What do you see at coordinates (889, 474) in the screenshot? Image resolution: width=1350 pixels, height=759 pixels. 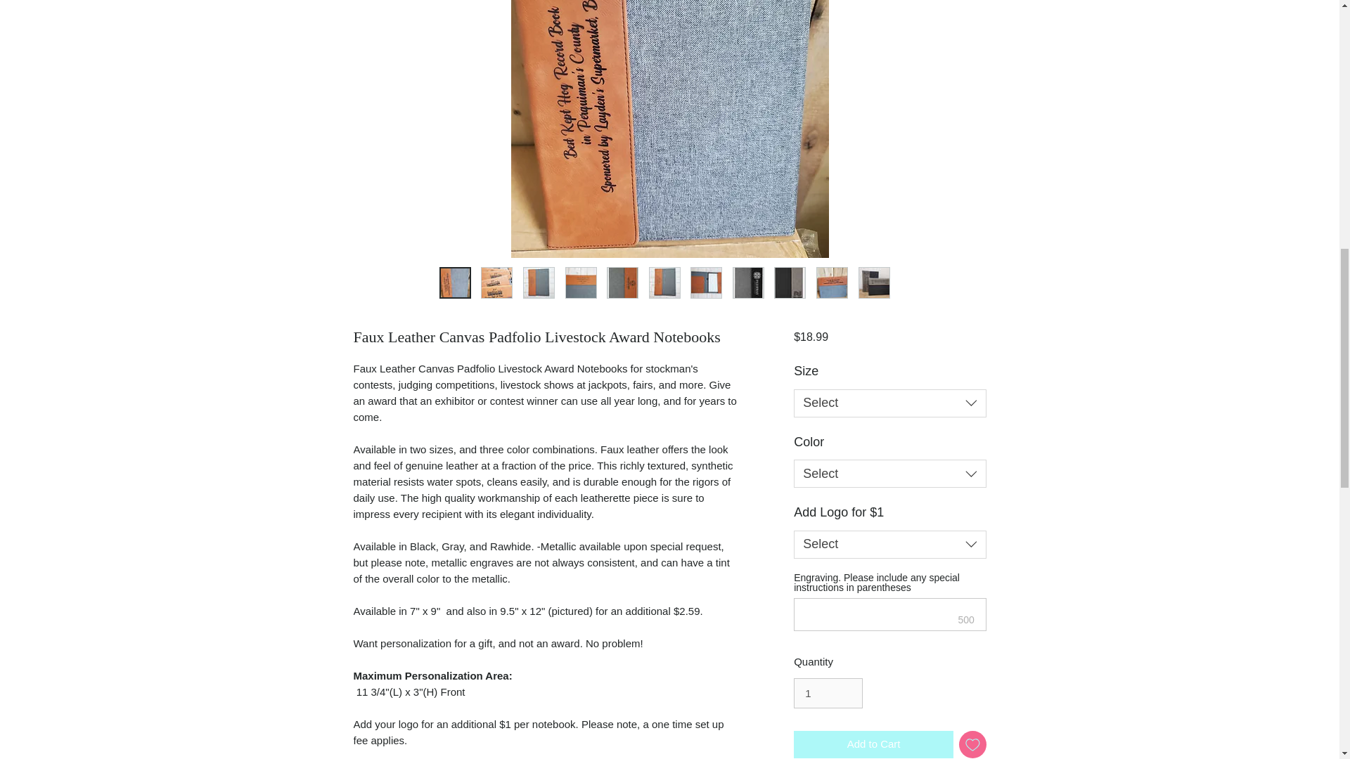 I see `Select` at bounding box center [889, 474].